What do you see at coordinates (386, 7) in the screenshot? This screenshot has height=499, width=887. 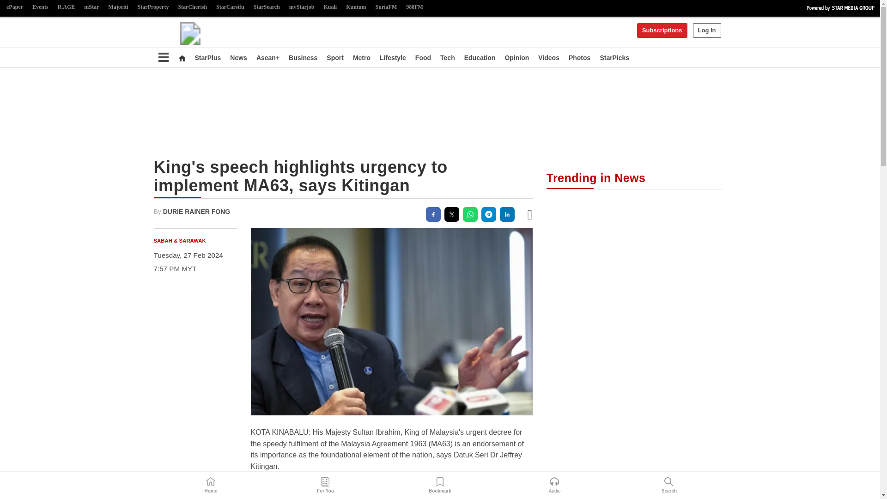 I see `SuriaFM` at bounding box center [386, 7].